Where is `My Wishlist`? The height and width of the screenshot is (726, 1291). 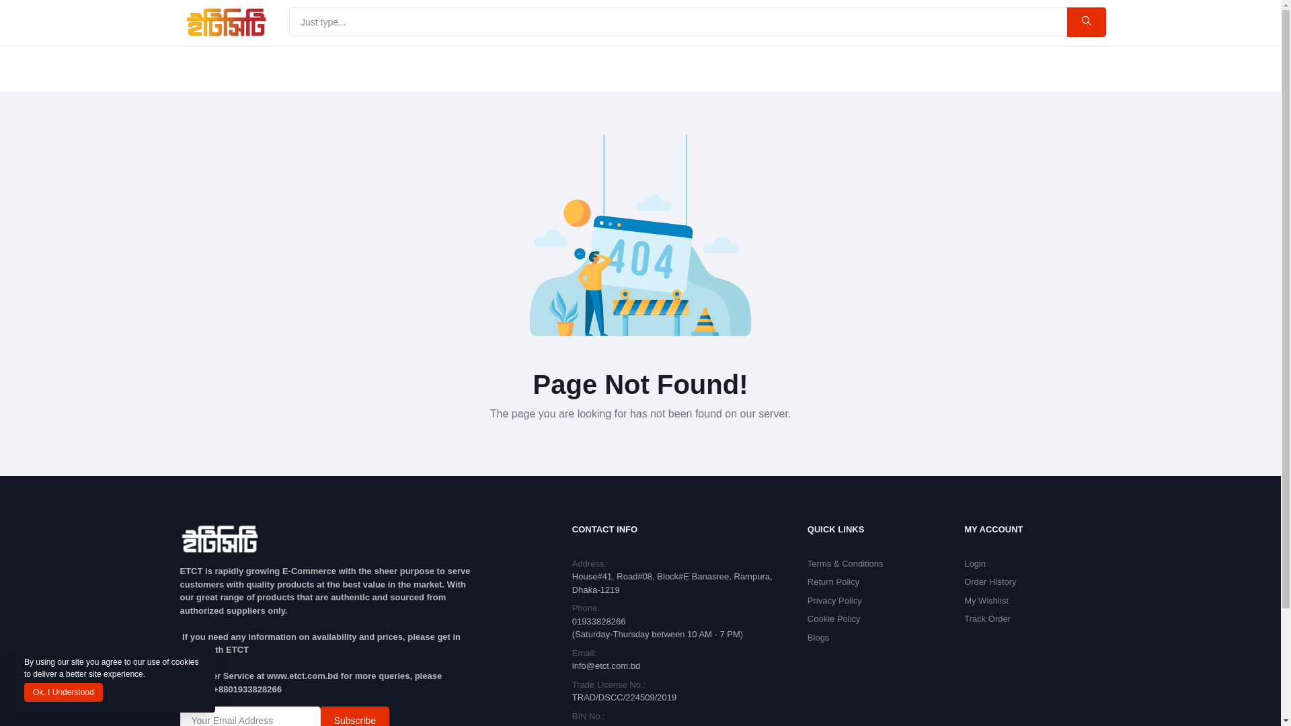 My Wishlist is located at coordinates (986, 601).